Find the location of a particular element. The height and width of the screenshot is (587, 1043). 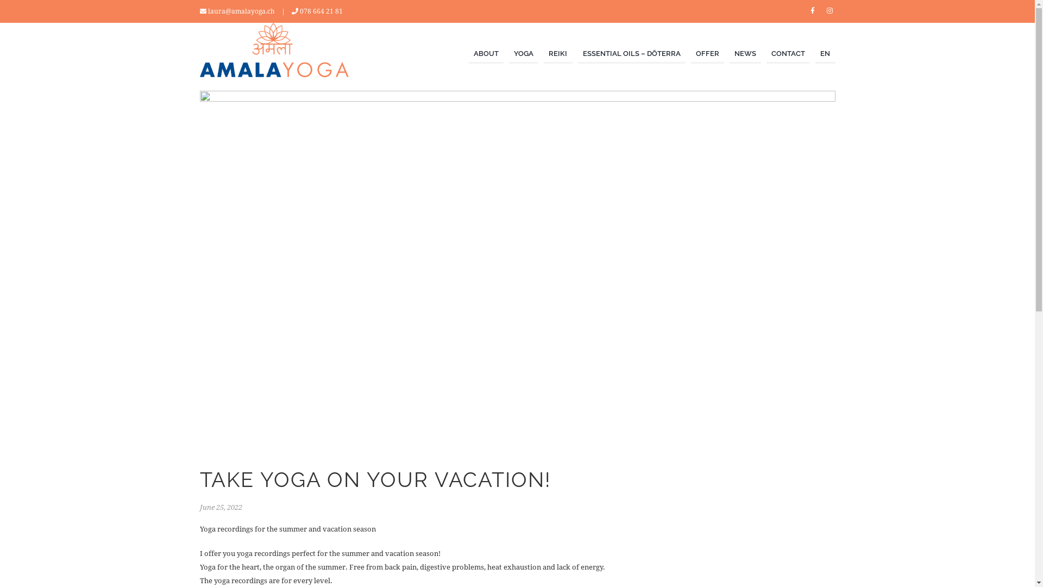

laura@amalayoga.ch is located at coordinates (241, 11).